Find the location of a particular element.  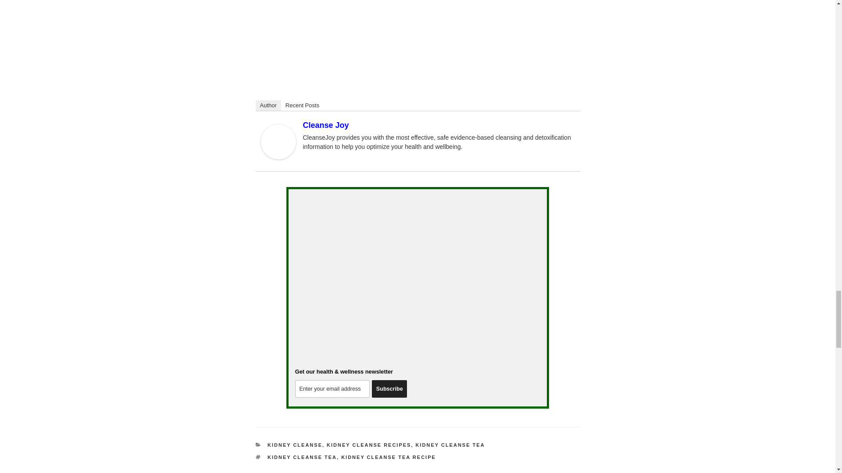

Author is located at coordinates (268, 105).